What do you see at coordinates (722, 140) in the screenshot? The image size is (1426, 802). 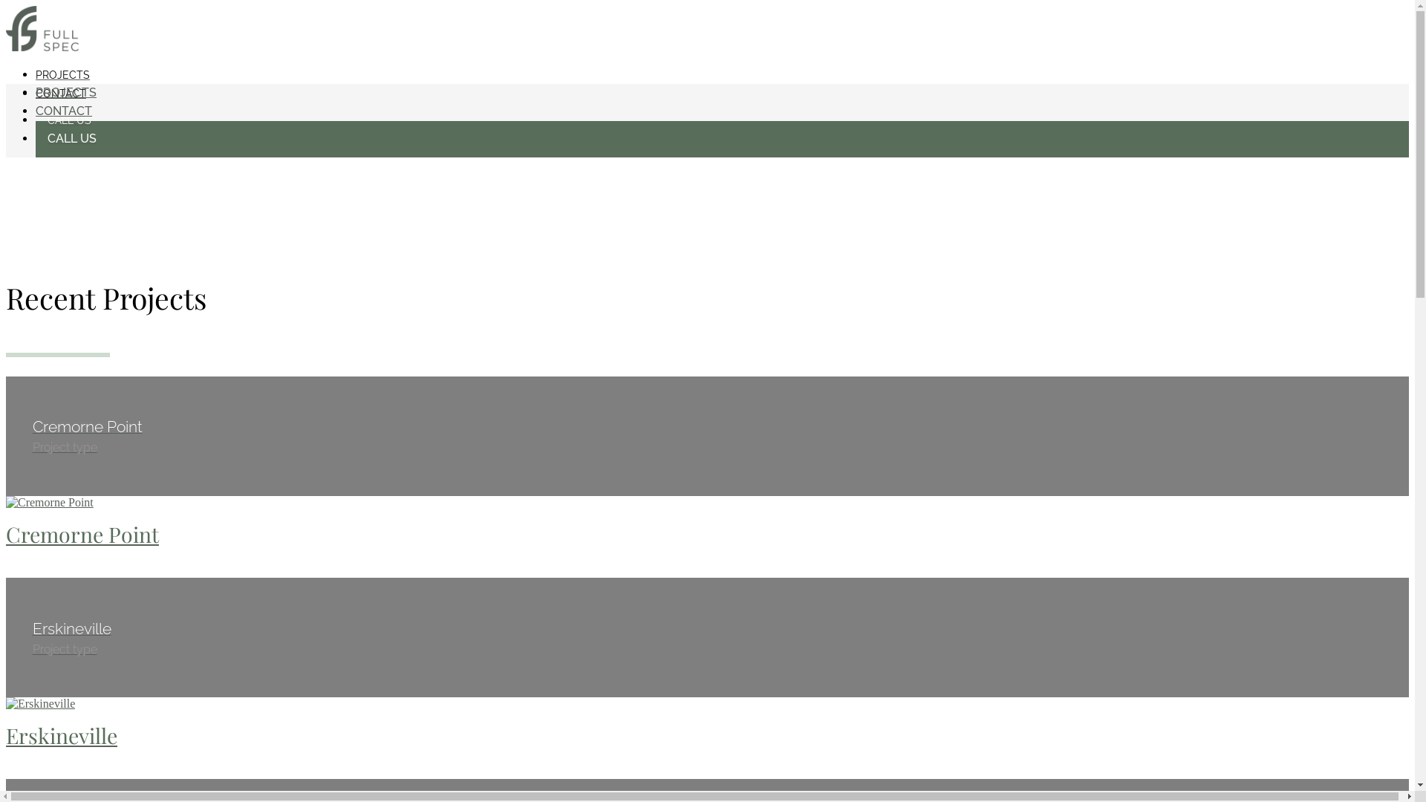 I see `CALL US` at bounding box center [722, 140].